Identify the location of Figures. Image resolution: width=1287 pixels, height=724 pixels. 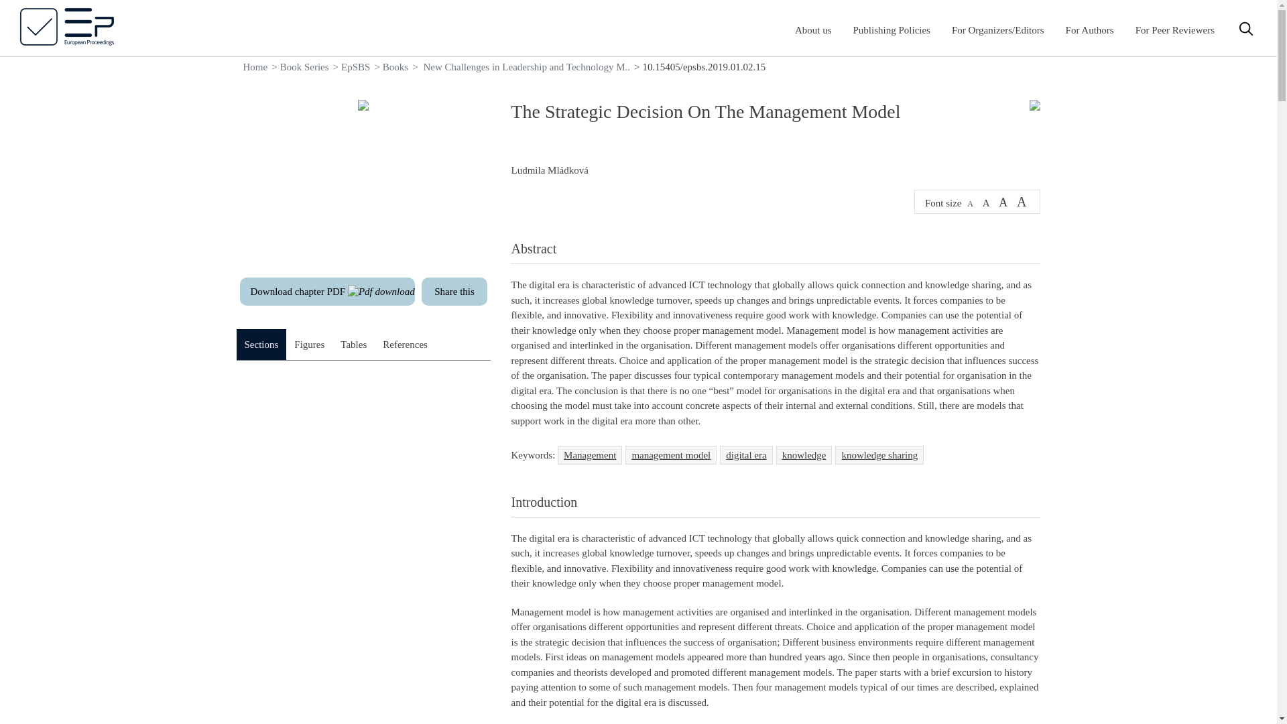
(308, 345).